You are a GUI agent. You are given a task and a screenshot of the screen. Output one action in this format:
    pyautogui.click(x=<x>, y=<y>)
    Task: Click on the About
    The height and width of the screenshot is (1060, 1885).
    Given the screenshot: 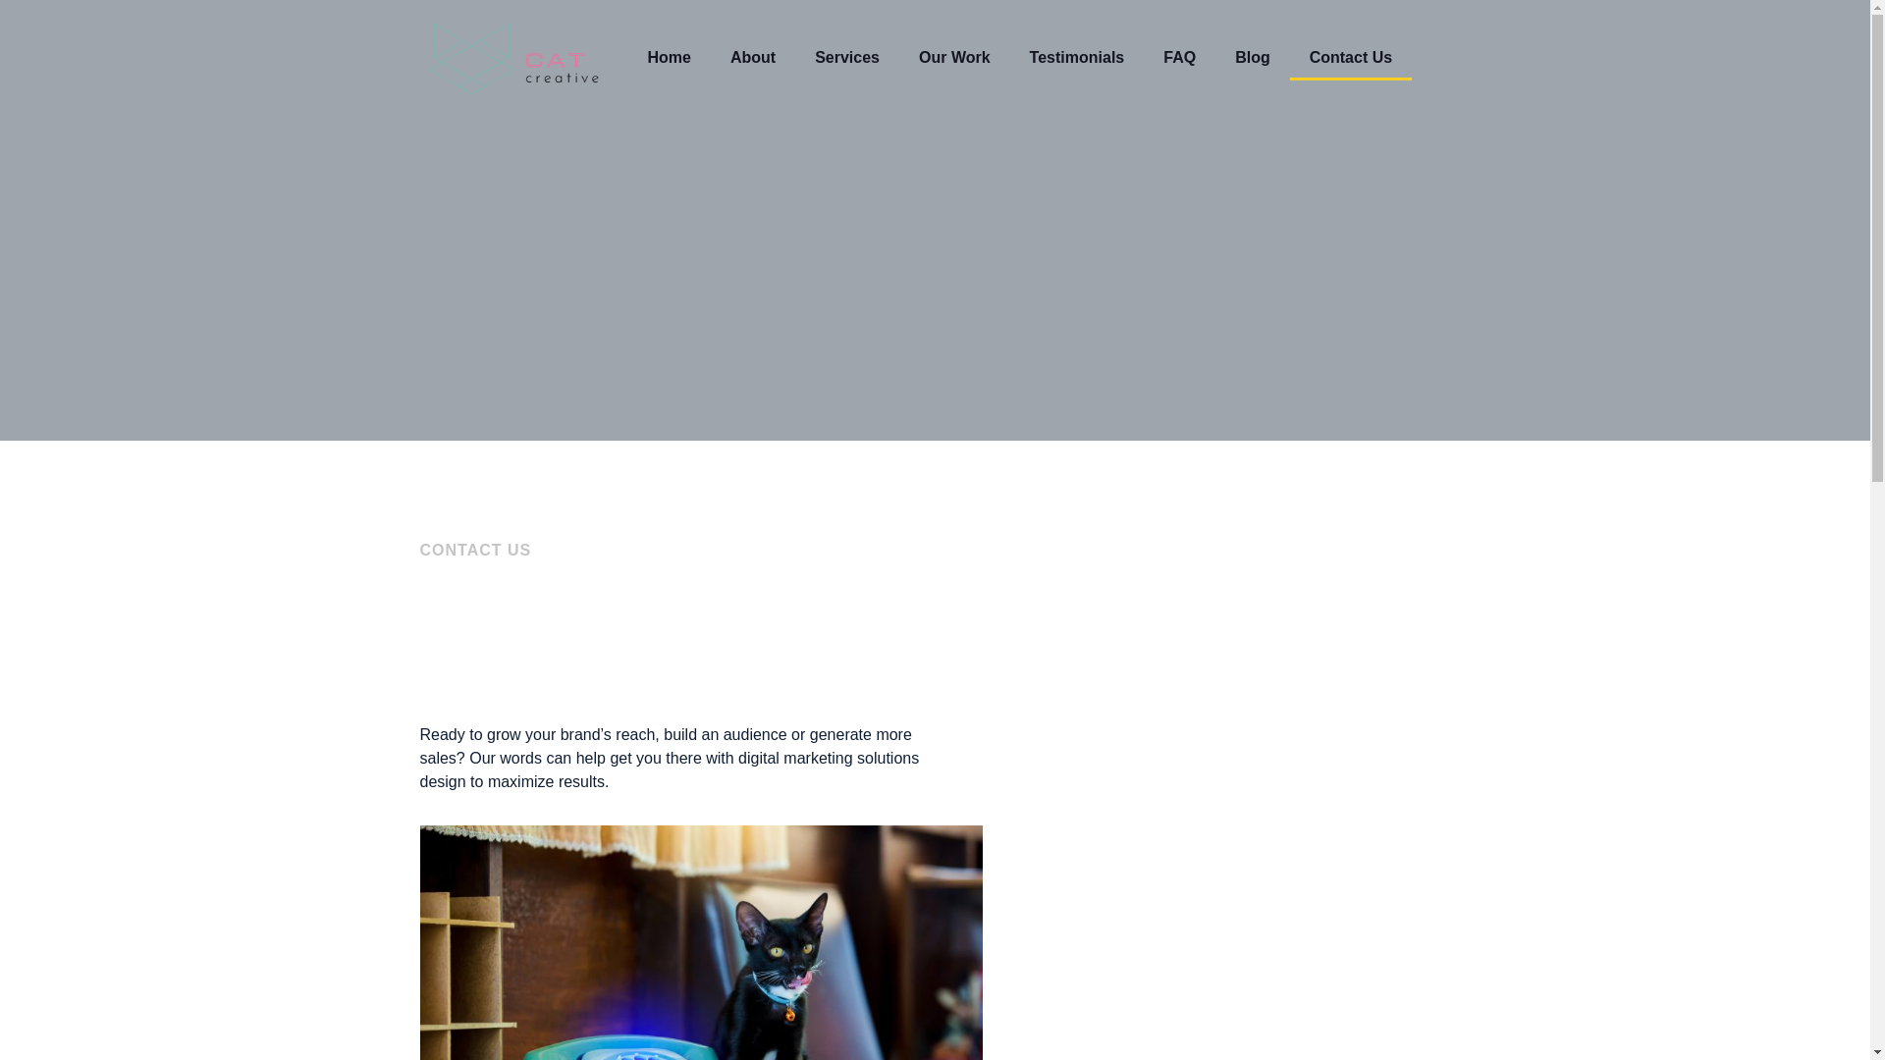 What is the action you would take?
    pyautogui.click(x=752, y=57)
    